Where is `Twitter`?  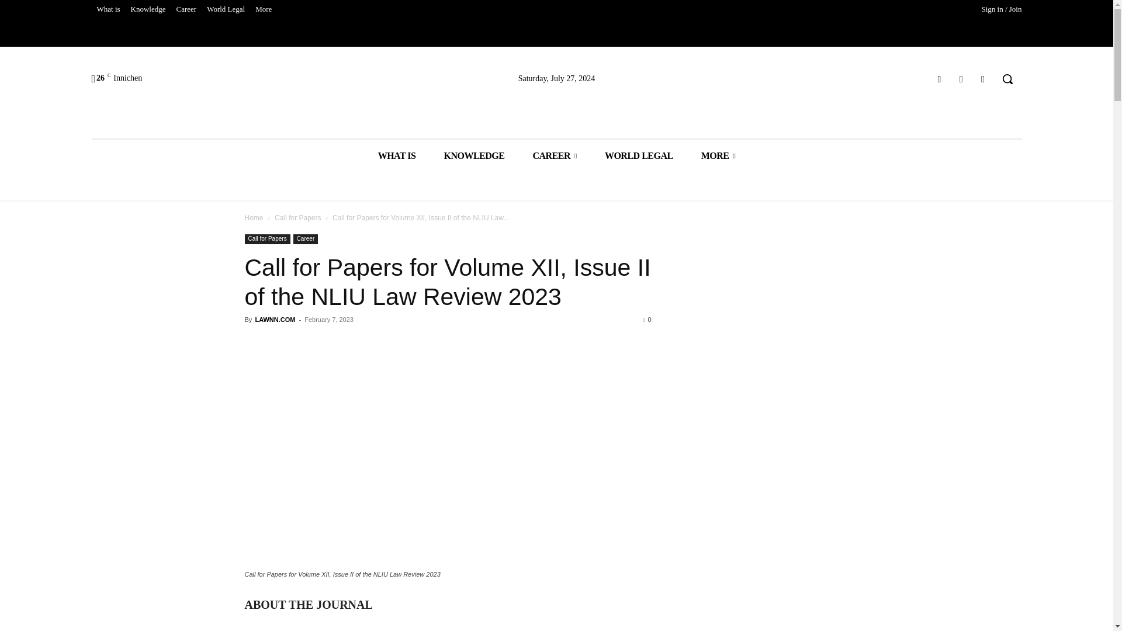
Twitter is located at coordinates (961, 79).